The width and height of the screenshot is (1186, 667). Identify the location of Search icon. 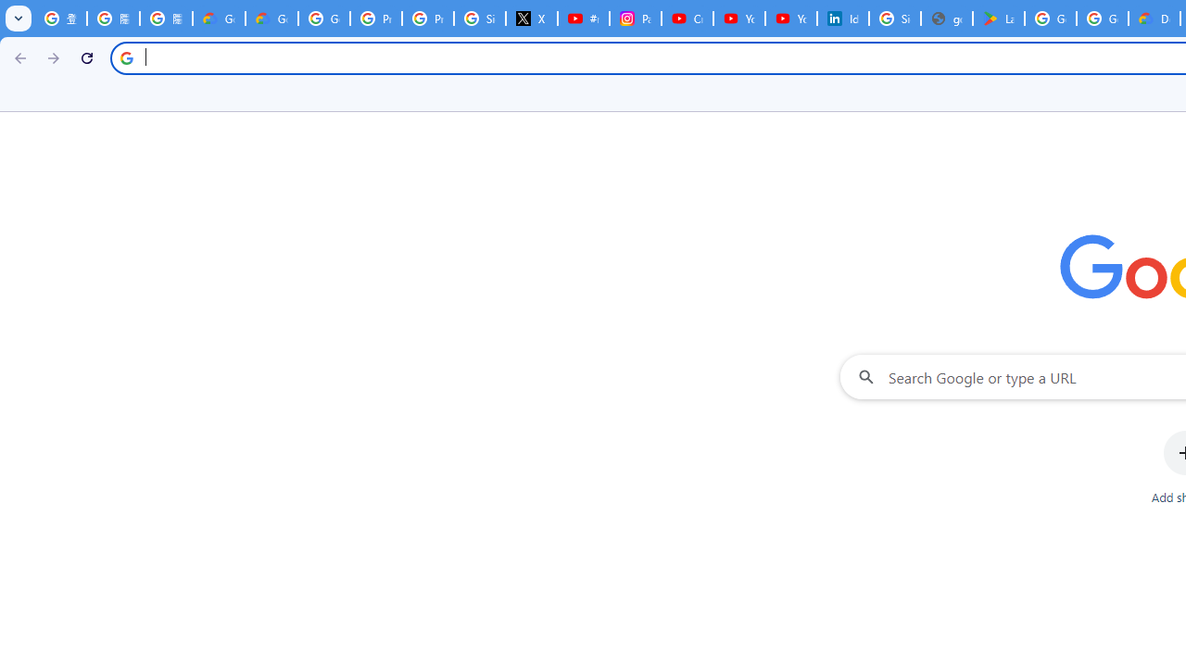
(126, 57).